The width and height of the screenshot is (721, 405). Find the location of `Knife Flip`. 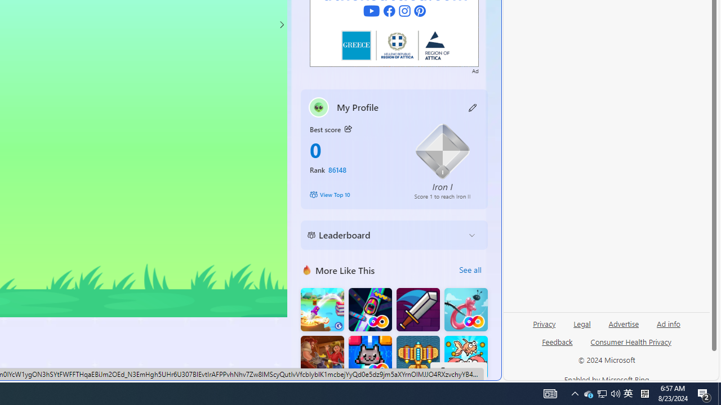

Knife Flip is located at coordinates (322, 309).